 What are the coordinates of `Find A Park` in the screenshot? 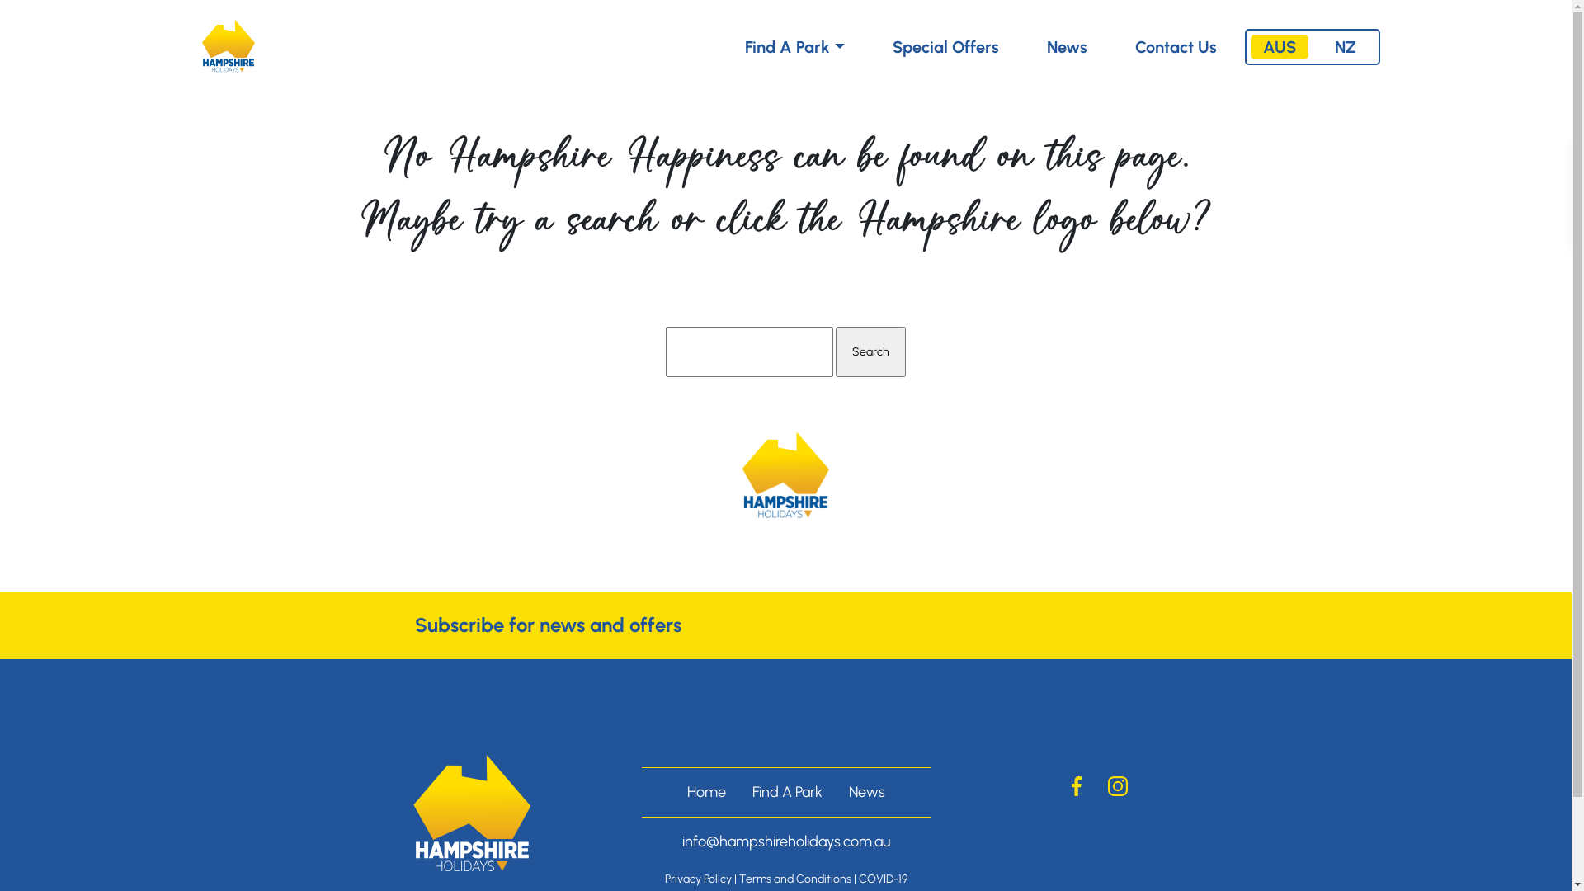 It's located at (787, 792).